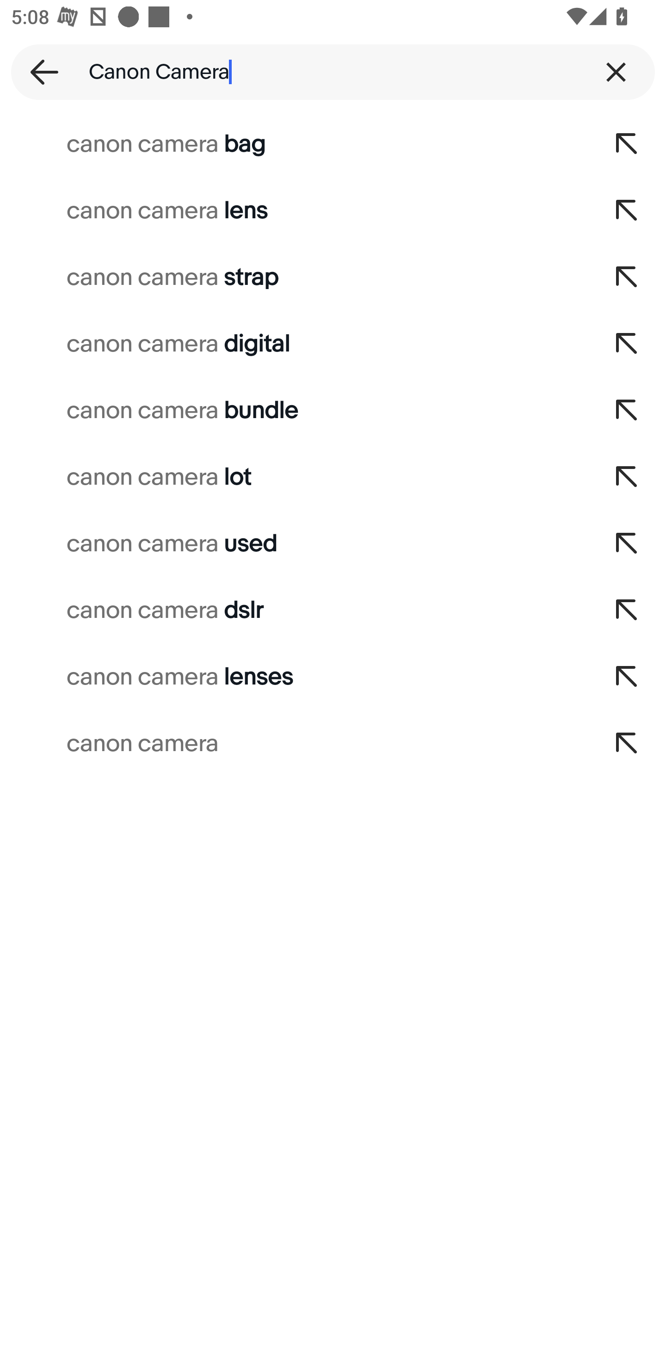  What do you see at coordinates (627, 744) in the screenshot?
I see `Add to search query,canon camera` at bounding box center [627, 744].